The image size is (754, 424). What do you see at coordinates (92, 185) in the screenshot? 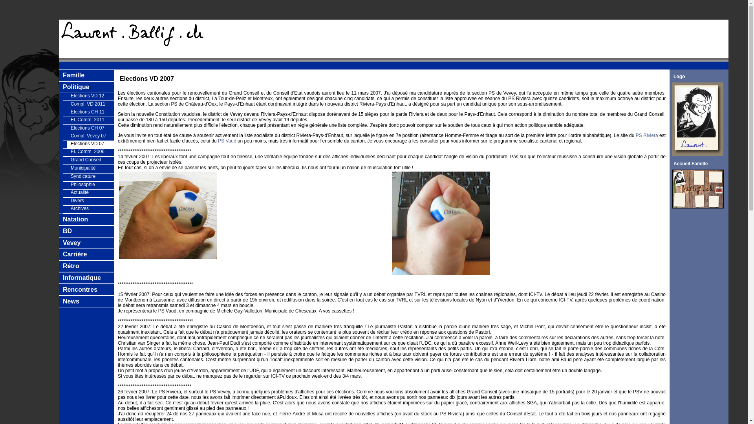
I see `Philosophie` at bounding box center [92, 185].